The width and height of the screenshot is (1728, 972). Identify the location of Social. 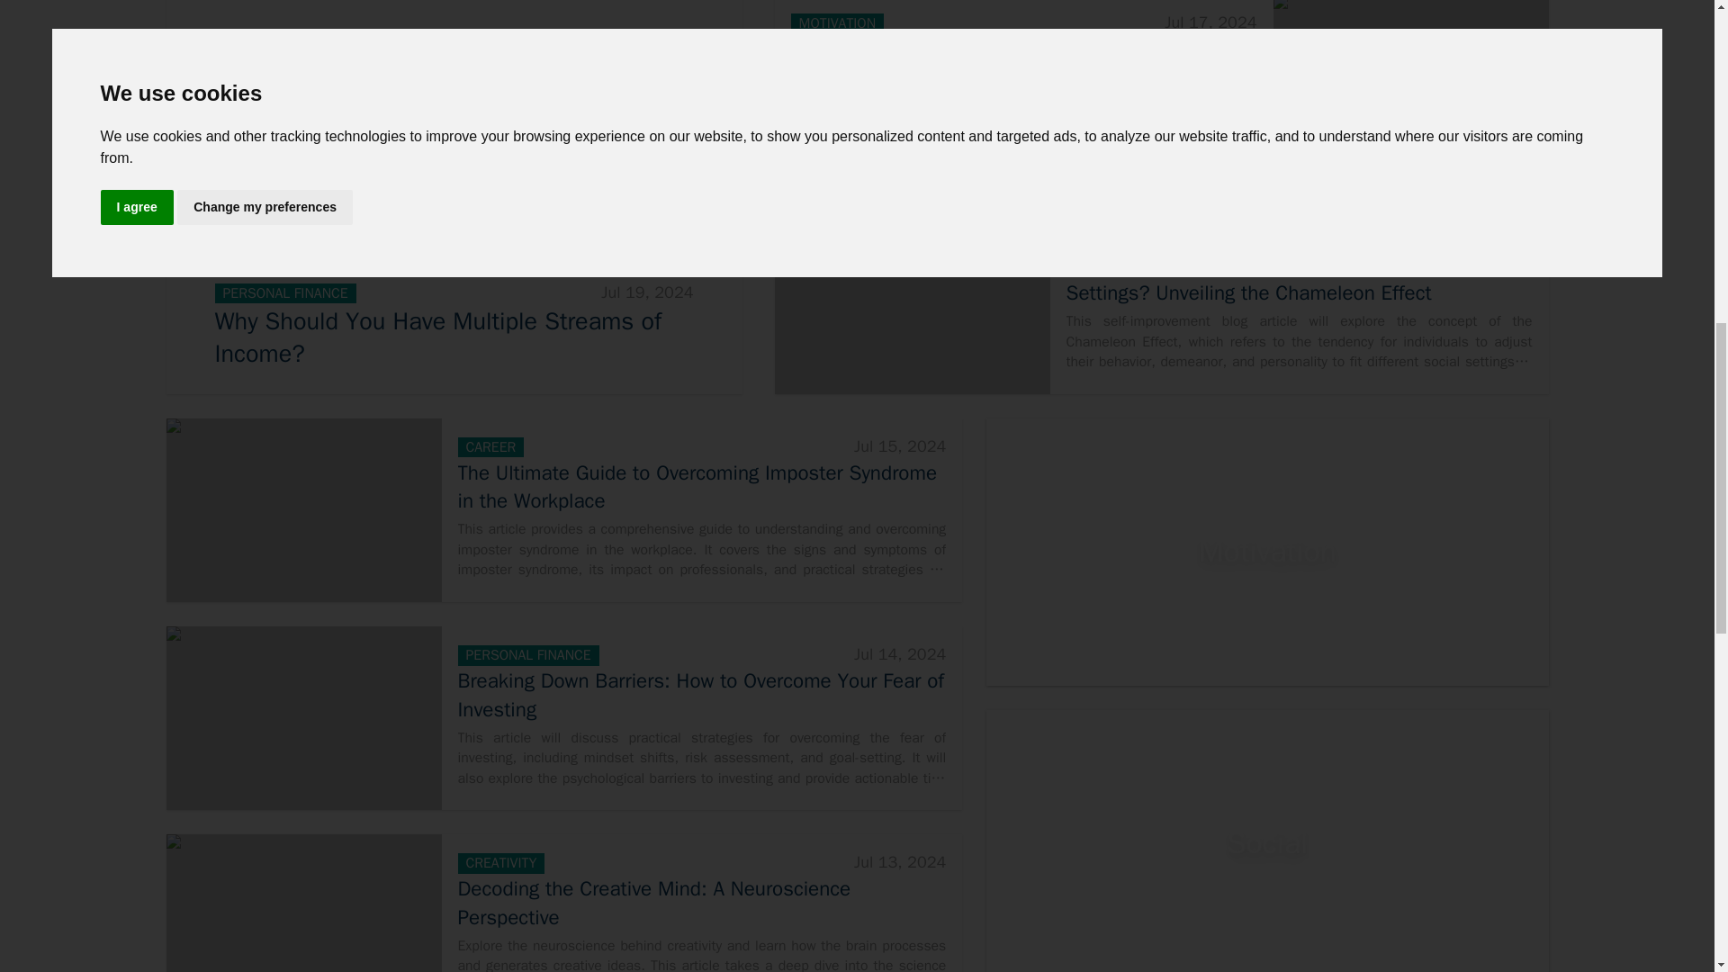
(1267, 841).